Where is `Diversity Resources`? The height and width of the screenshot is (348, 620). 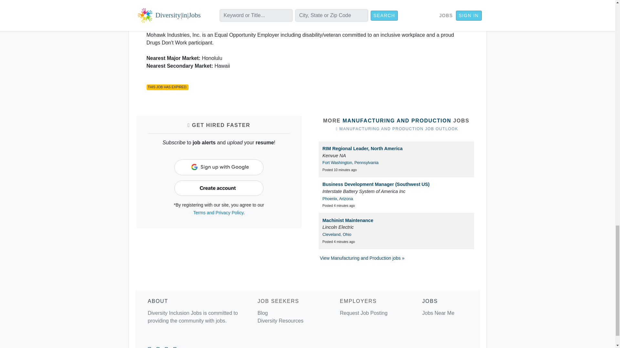
Diversity Resources is located at coordinates (280, 321).